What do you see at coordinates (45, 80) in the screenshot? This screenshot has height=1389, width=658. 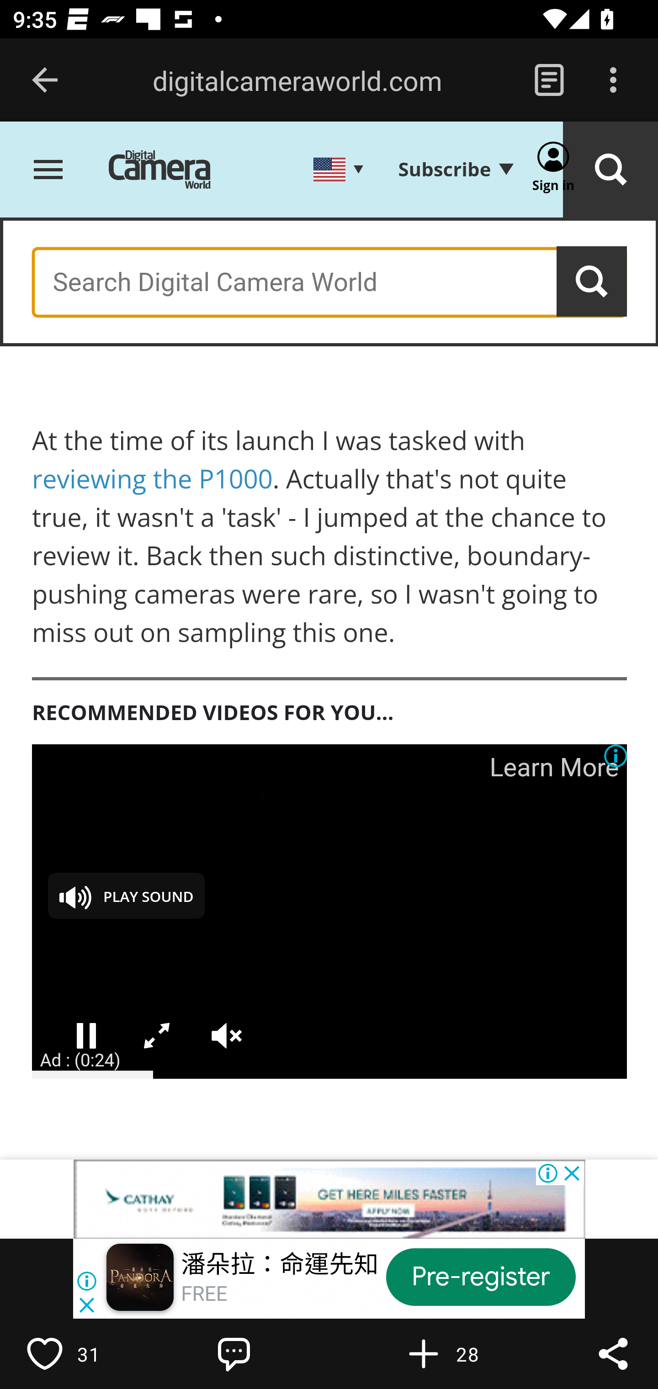 I see `Back` at bounding box center [45, 80].